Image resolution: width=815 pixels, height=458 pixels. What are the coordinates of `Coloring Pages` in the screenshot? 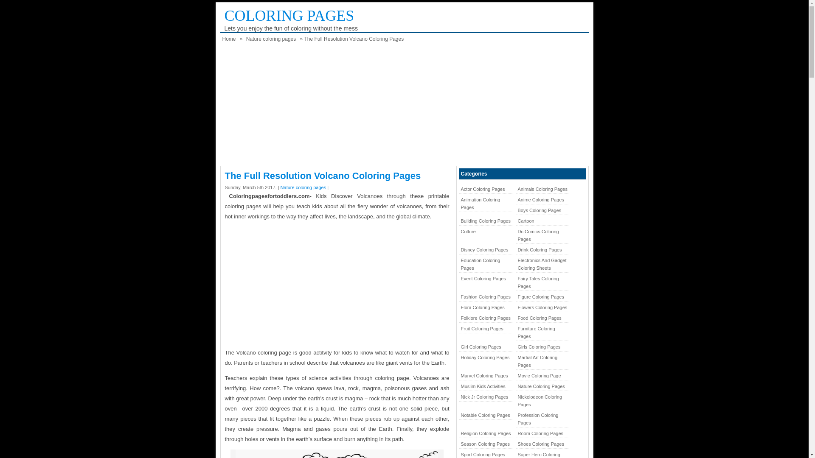 It's located at (289, 16).